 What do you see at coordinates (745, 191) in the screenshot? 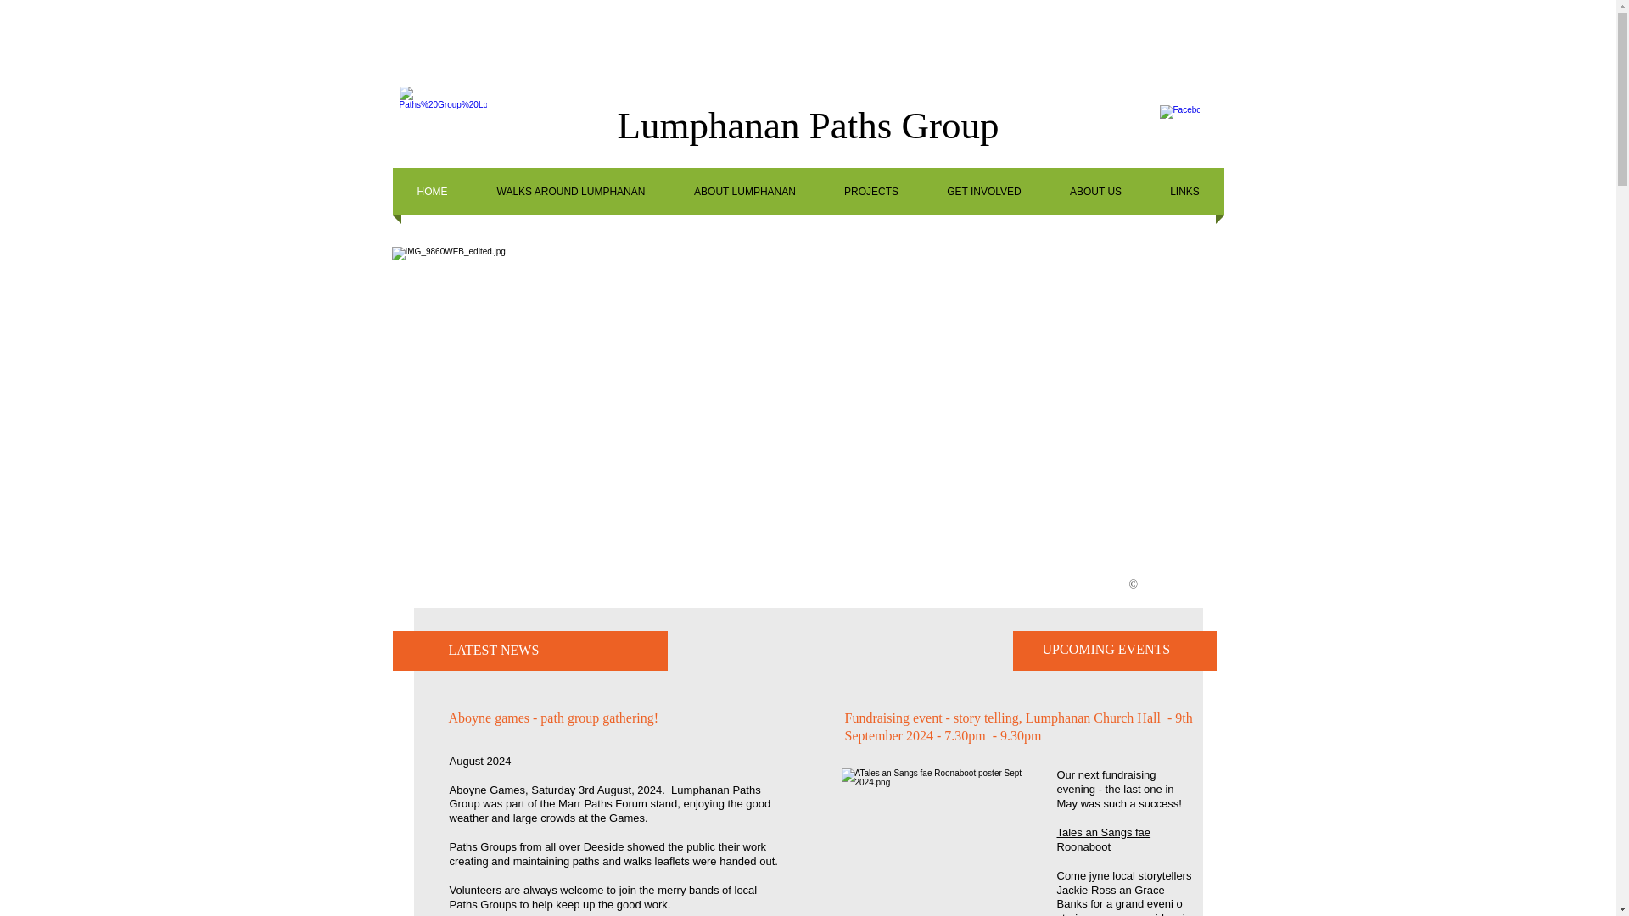
I see `ABOUT LUMPHANAN` at bounding box center [745, 191].